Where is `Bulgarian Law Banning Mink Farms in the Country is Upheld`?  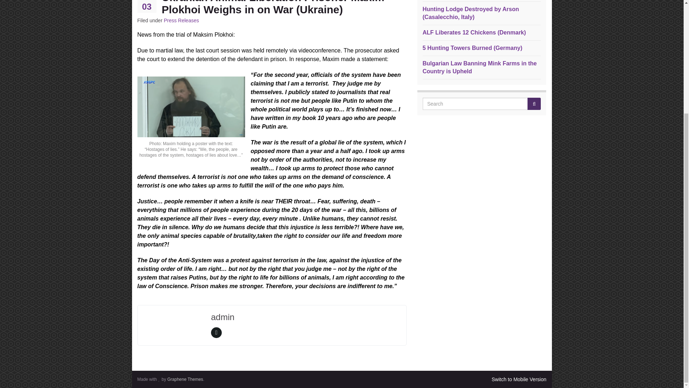
Bulgarian Law Banning Mink Farms in the Country is Upheld is located at coordinates (479, 68).